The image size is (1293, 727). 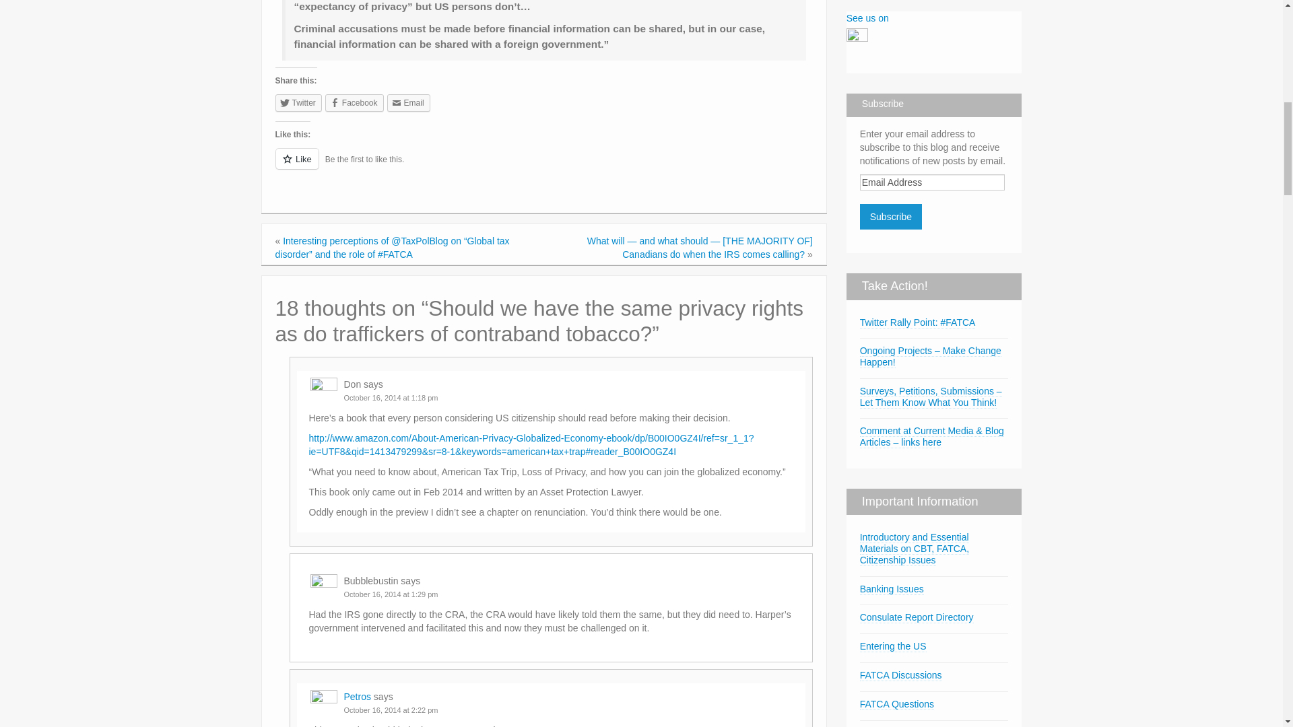 What do you see at coordinates (890, 217) in the screenshot?
I see `Subscribe` at bounding box center [890, 217].